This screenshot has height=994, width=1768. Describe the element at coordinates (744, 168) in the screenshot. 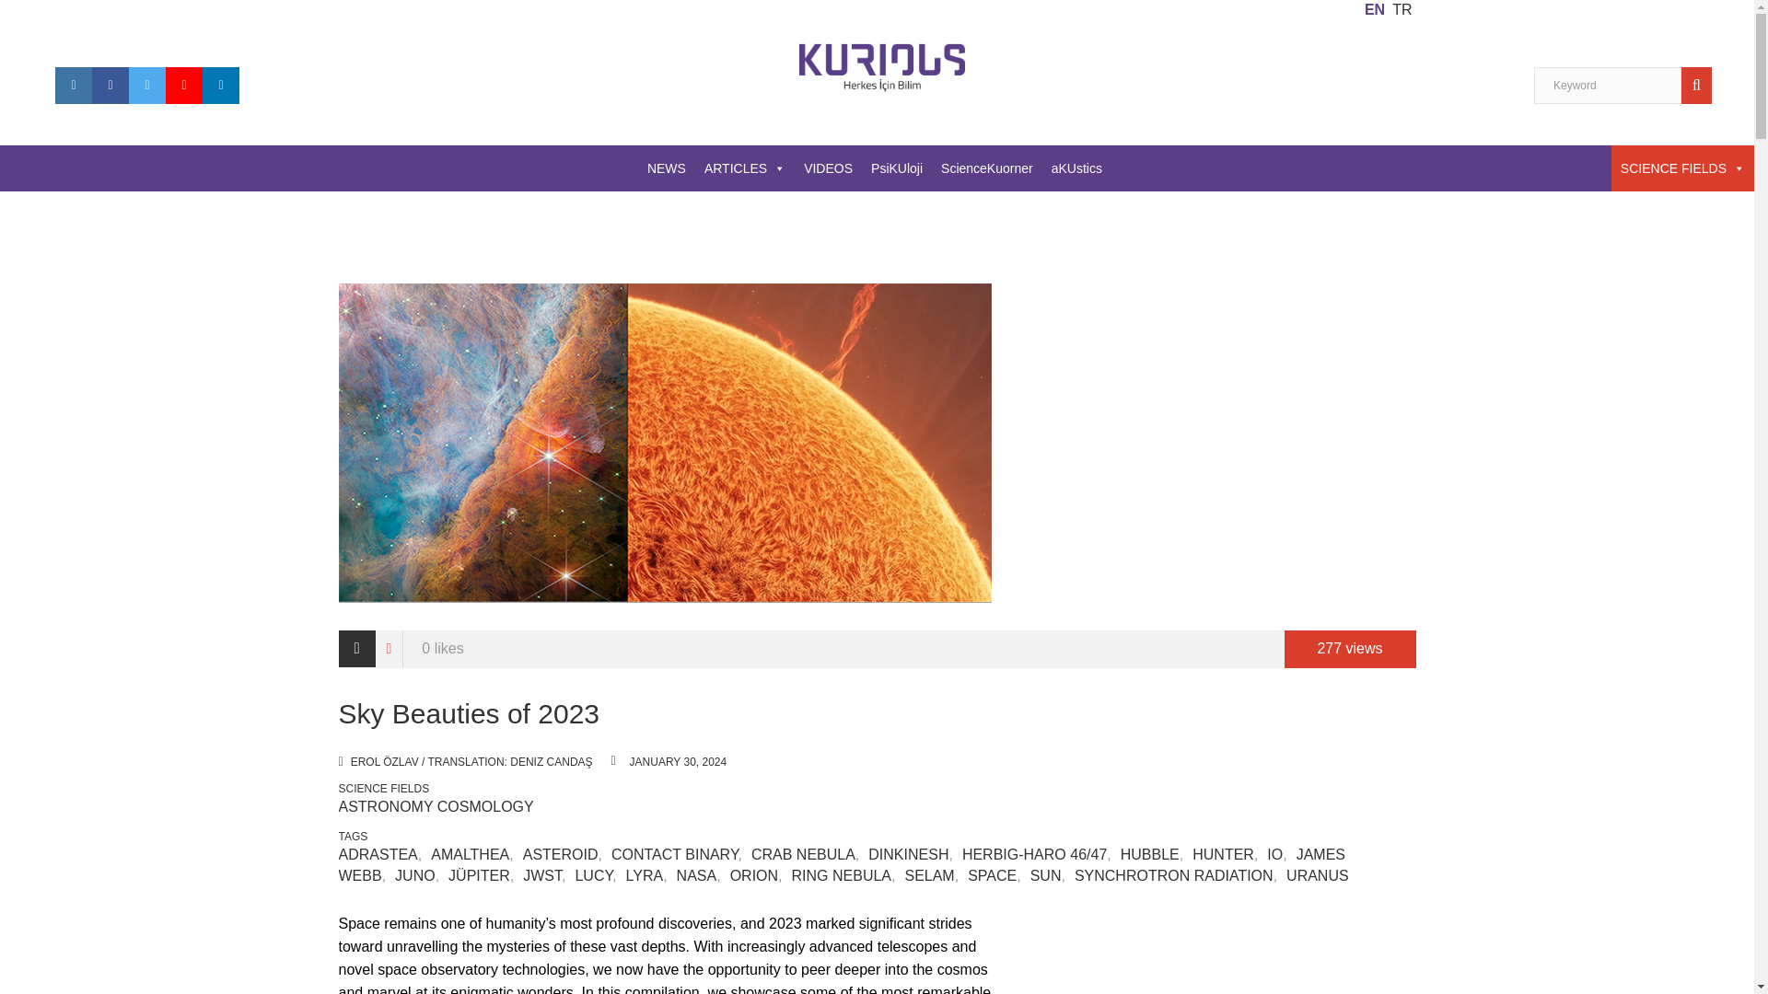

I see `ARTICLES` at that location.